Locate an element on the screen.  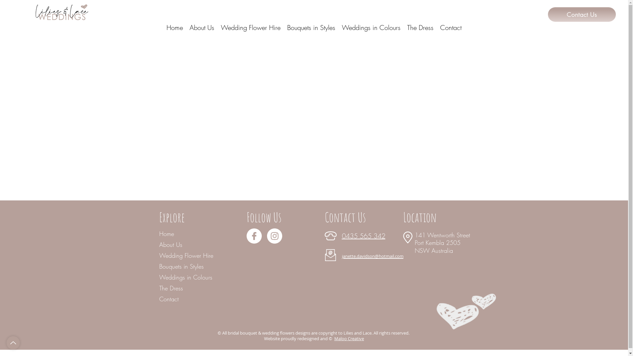
0435 565 342 is located at coordinates (363, 236).